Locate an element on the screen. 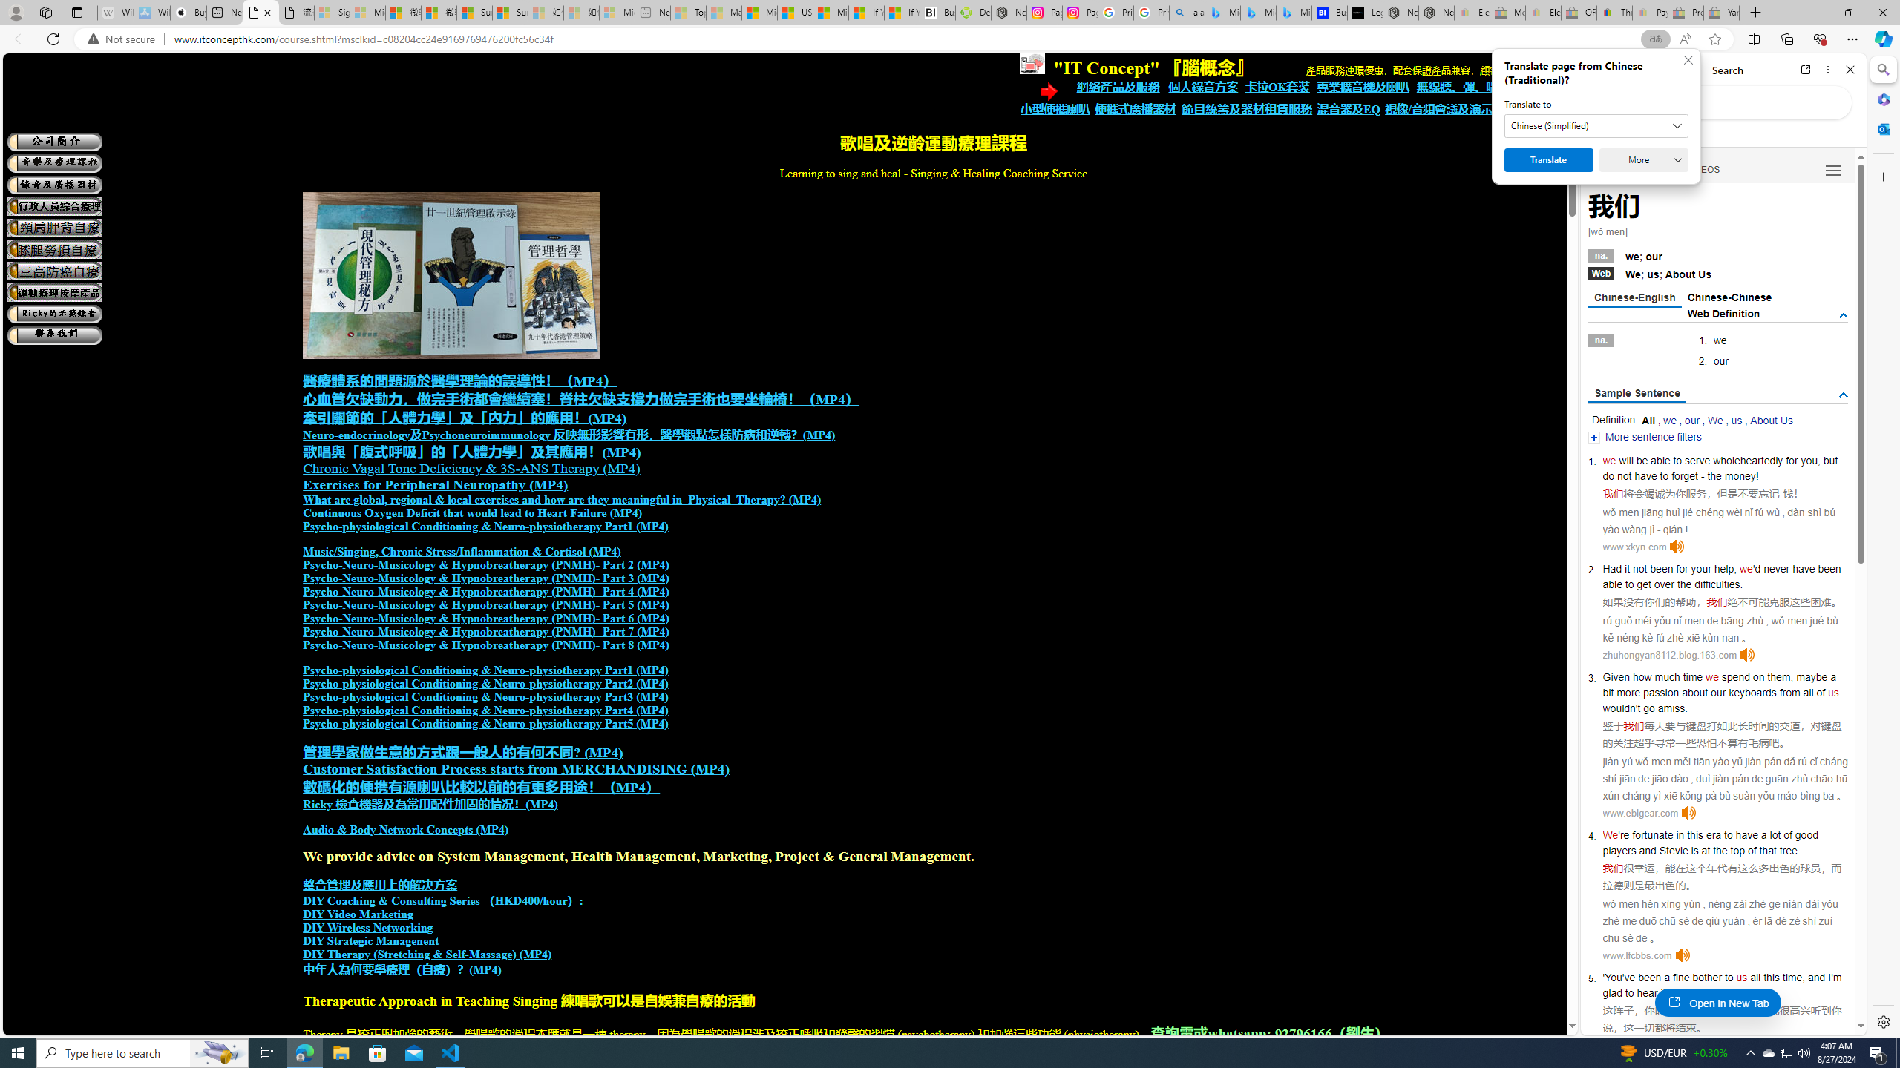 This screenshot has height=1068, width=1900. be is located at coordinates (1642, 461).